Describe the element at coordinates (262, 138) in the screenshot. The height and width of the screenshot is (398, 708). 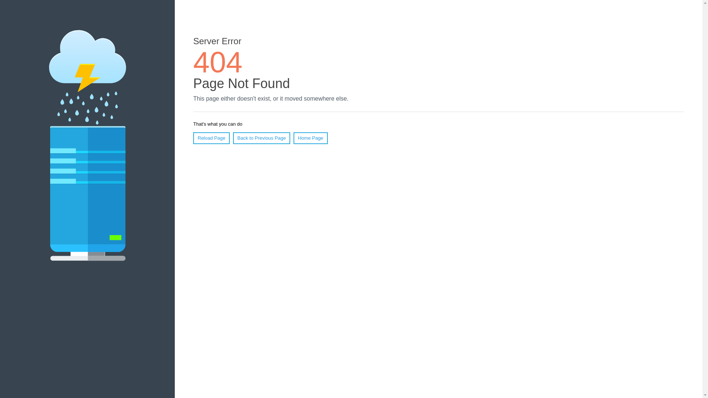
I see `Back to Previous Page` at that location.